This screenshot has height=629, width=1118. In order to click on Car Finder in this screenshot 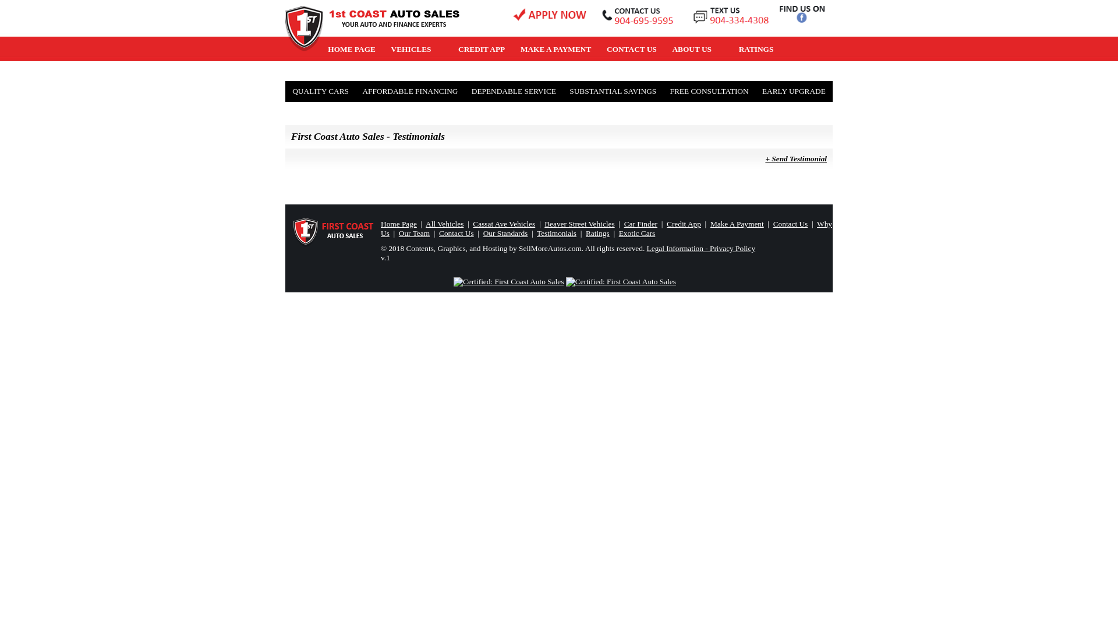, I will do `click(641, 224)`.